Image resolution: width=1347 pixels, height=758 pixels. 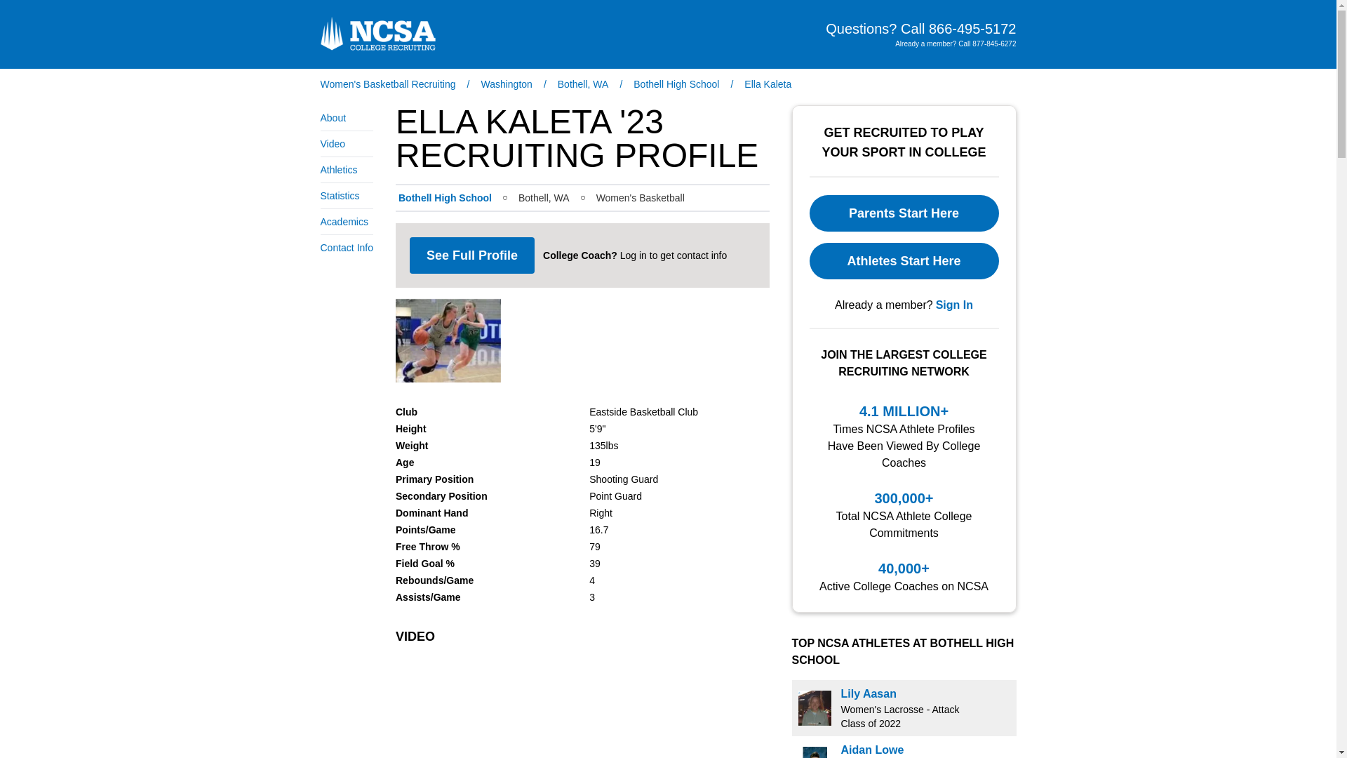 What do you see at coordinates (904, 261) in the screenshot?
I see `Athletes Start Here` at bounding box center [904, 261].